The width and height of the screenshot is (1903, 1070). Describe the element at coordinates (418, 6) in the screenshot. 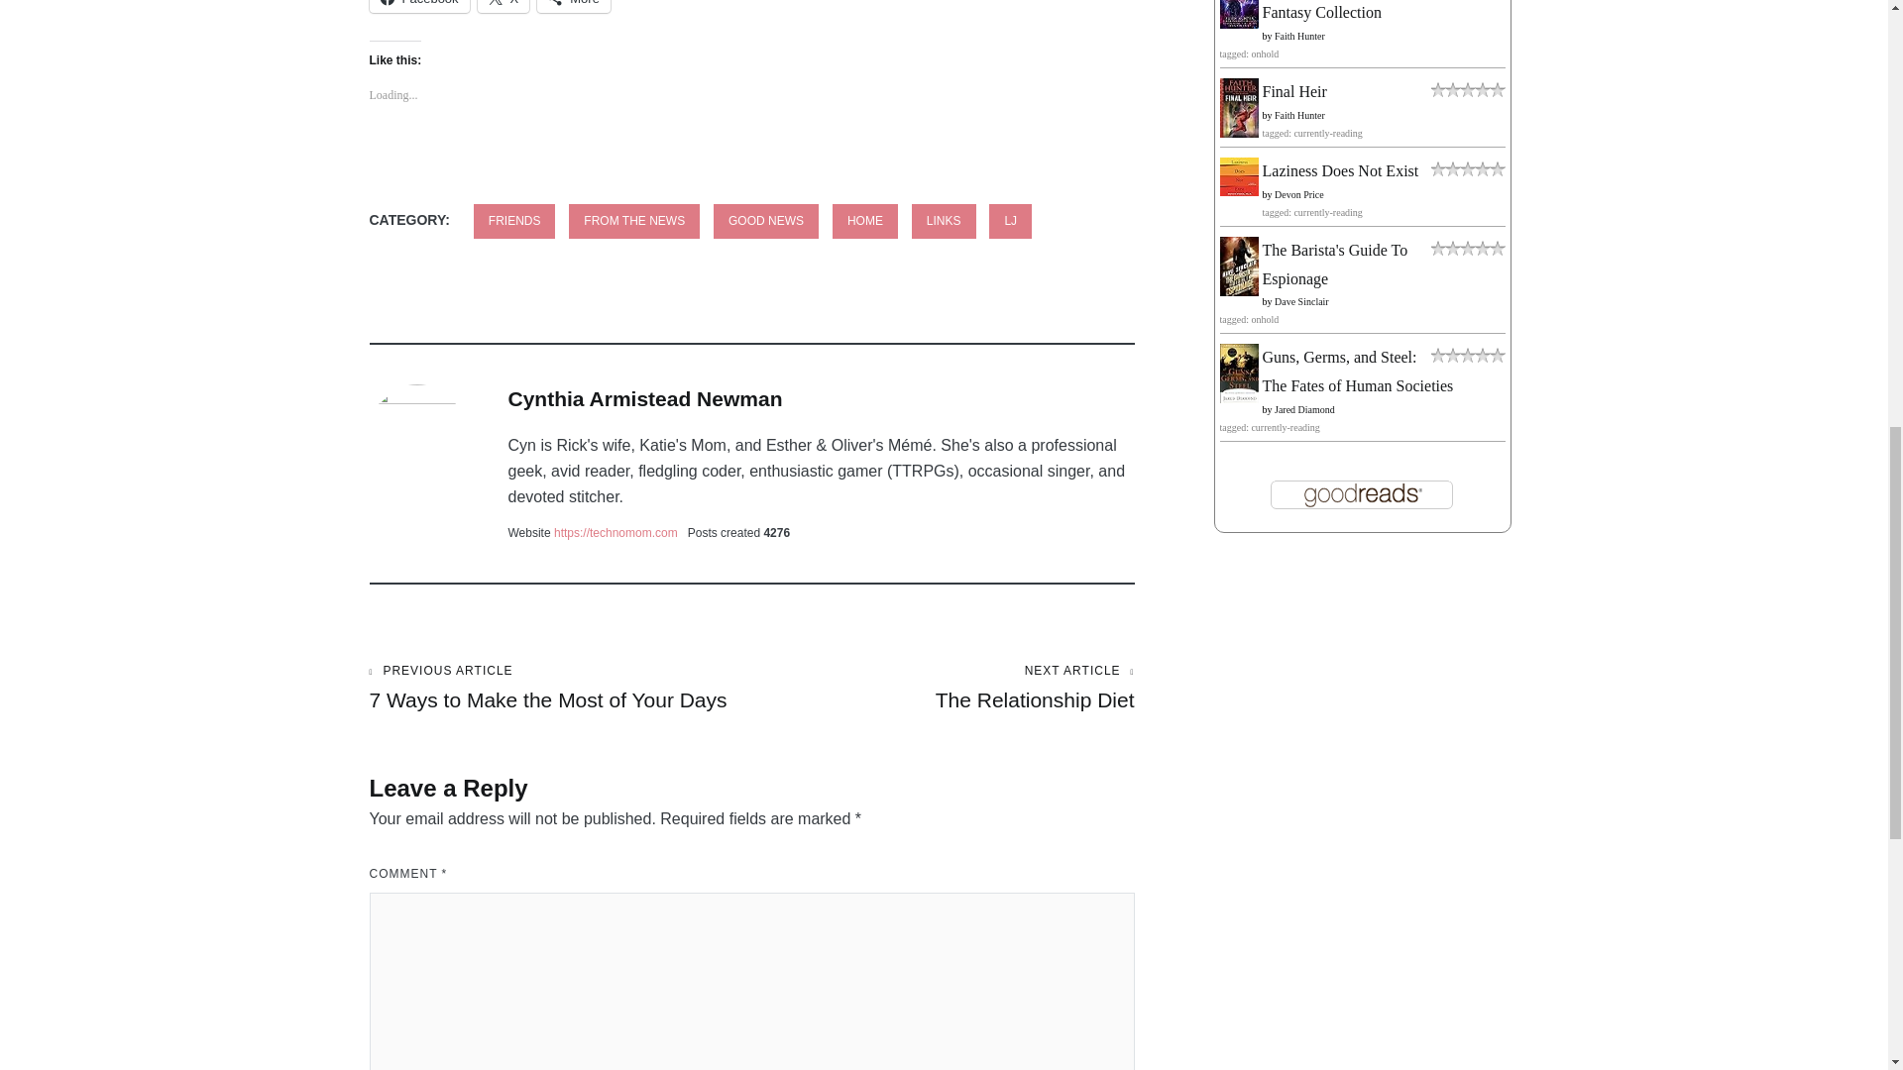

I see `Facebook` at that location.